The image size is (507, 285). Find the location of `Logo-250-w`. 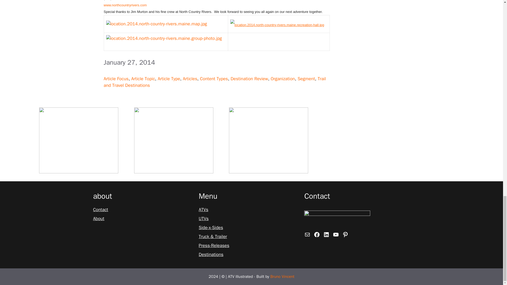

Logo-250-w is located at coordinates (337, 219).